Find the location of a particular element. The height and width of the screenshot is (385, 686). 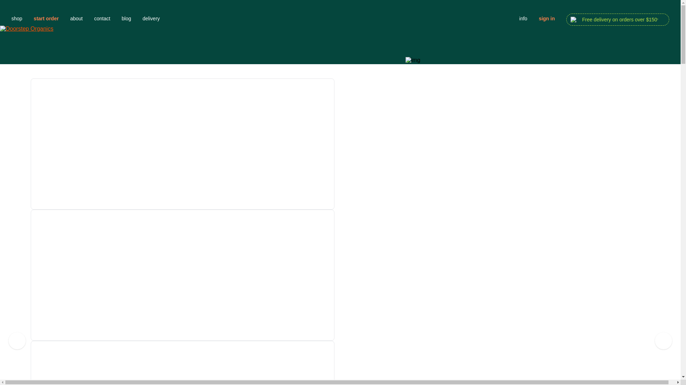

contact is located at coordinates (102, 19).